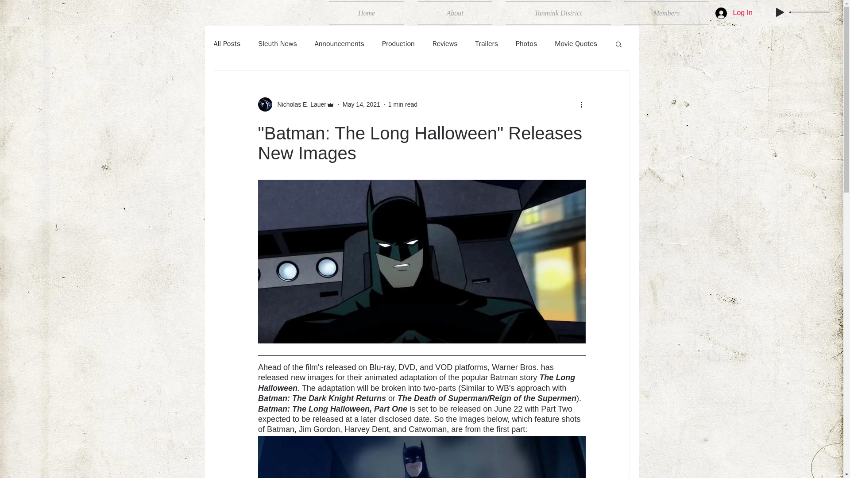 The image size is (850, 478). I want to click on Movie Quotes, so click(576, 43).